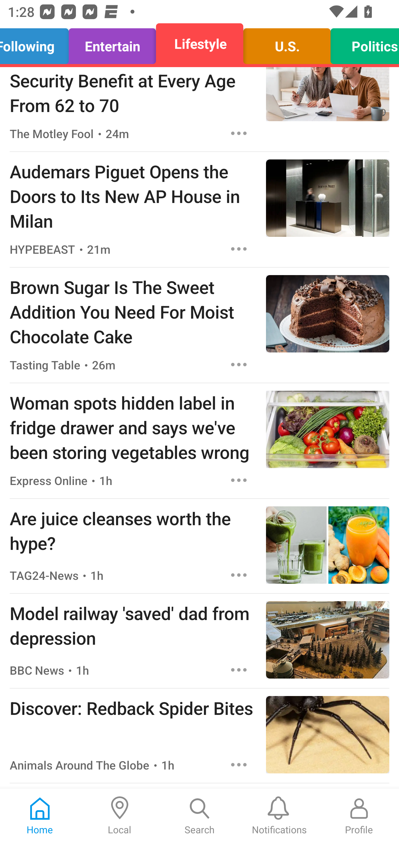 The image size is (399, 843). What do you see at coordinates (239, 670) in the screenshot?
I see `Options` at bounding box center [239, 670].